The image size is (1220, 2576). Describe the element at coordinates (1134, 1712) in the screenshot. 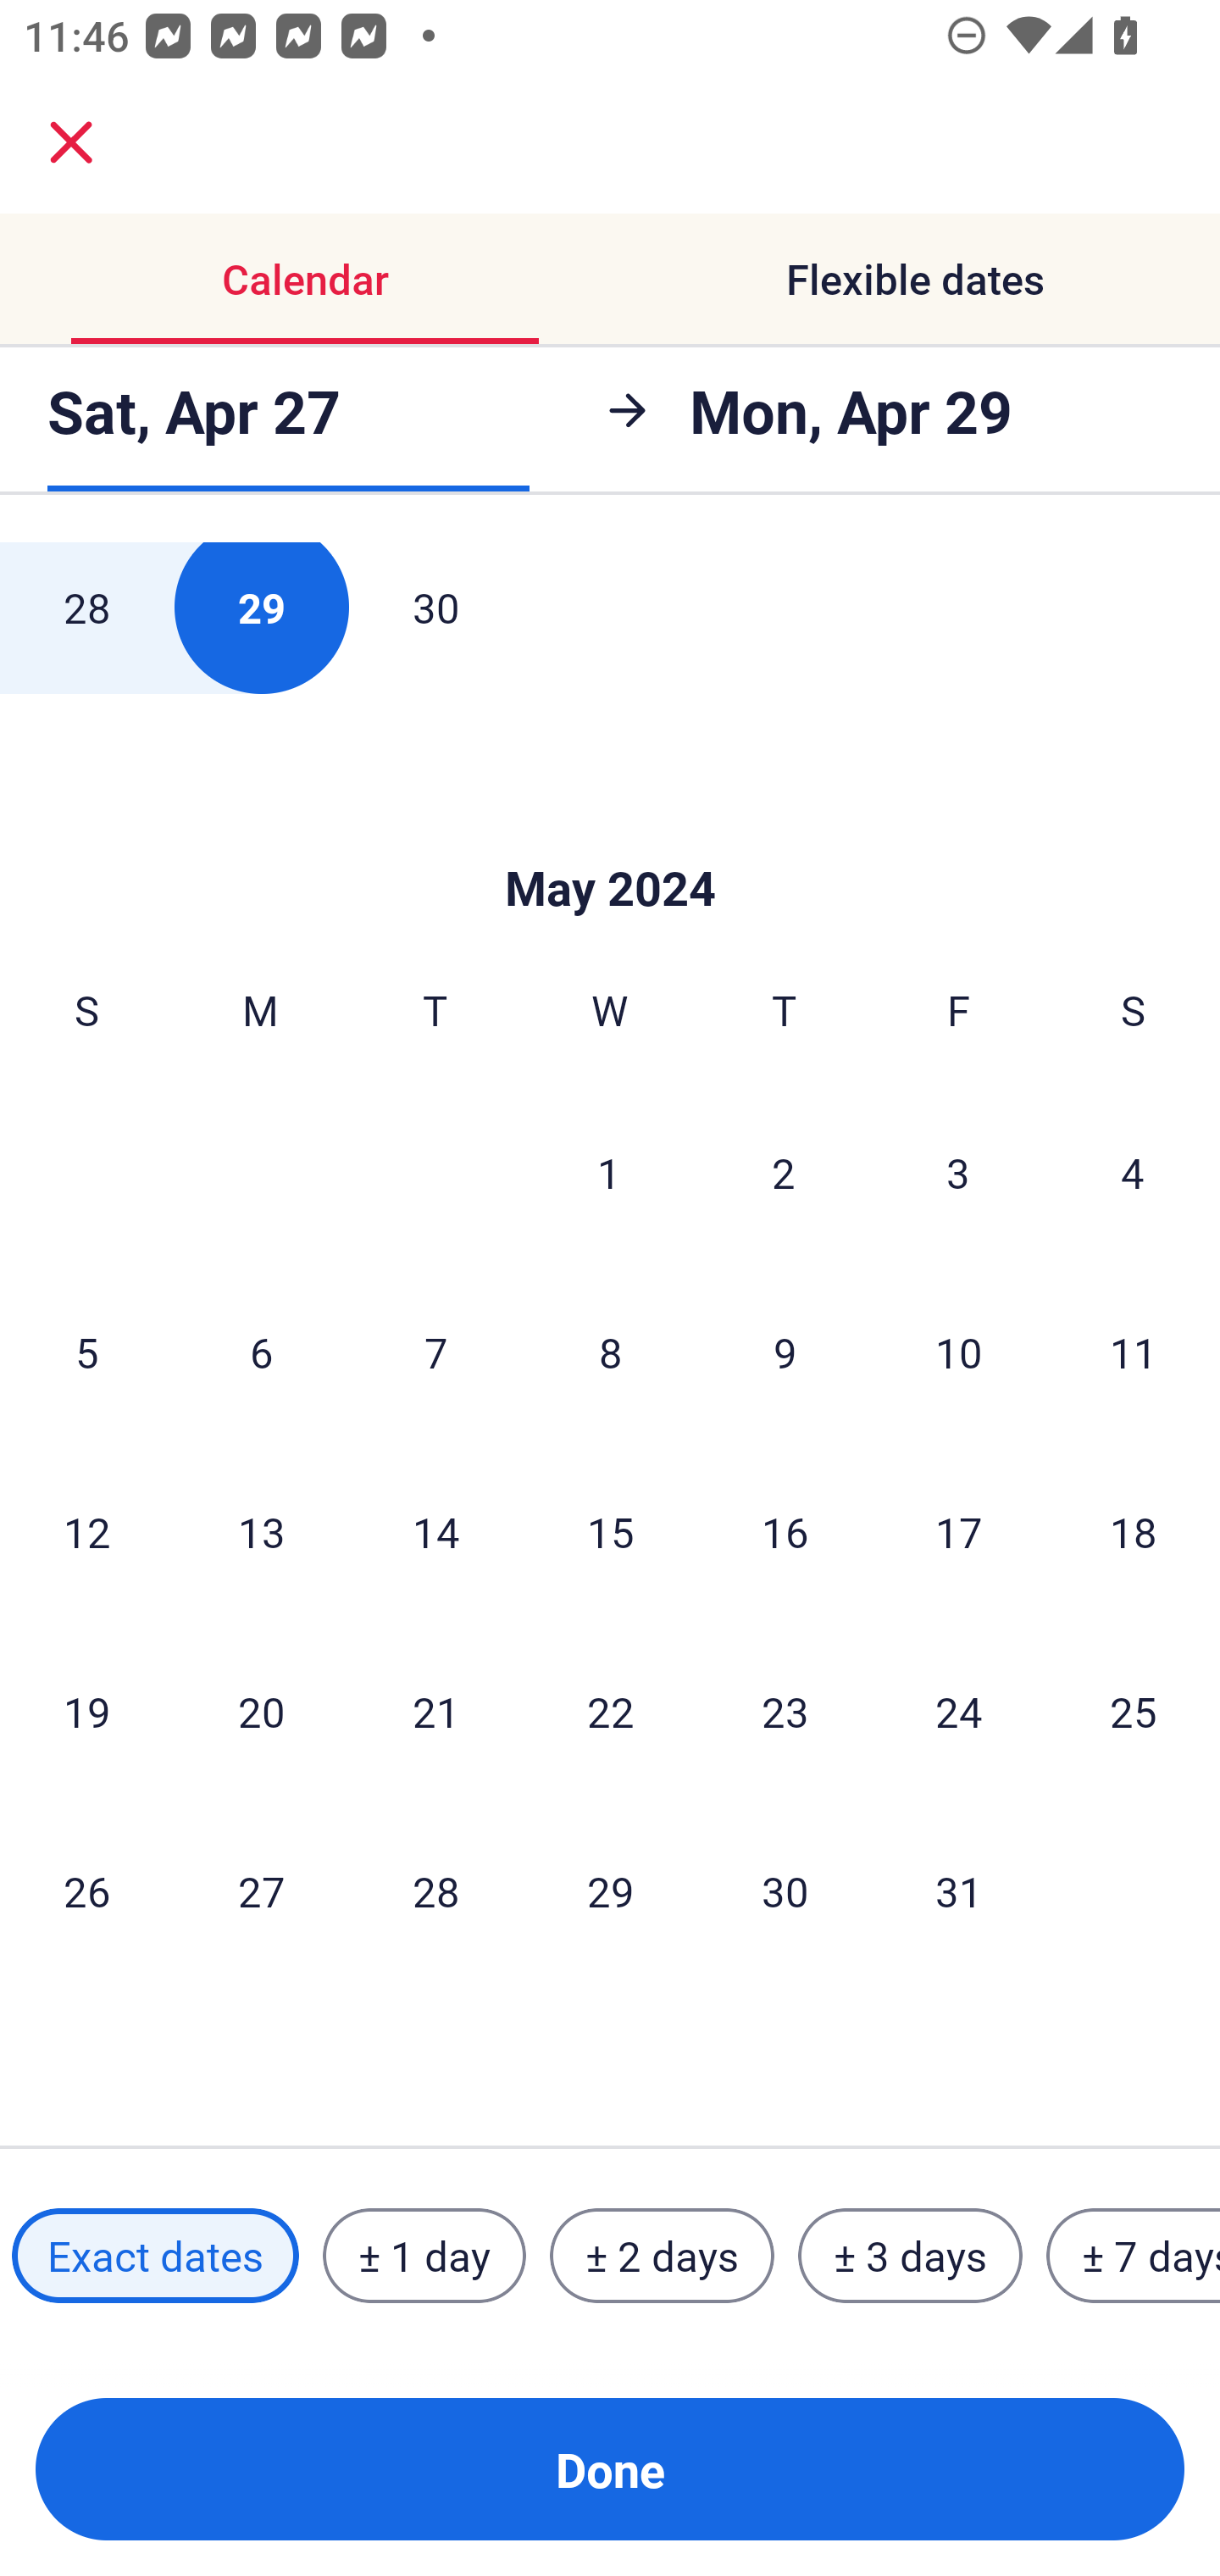

I see `25 Saturday, May 25, 2024` at that location.